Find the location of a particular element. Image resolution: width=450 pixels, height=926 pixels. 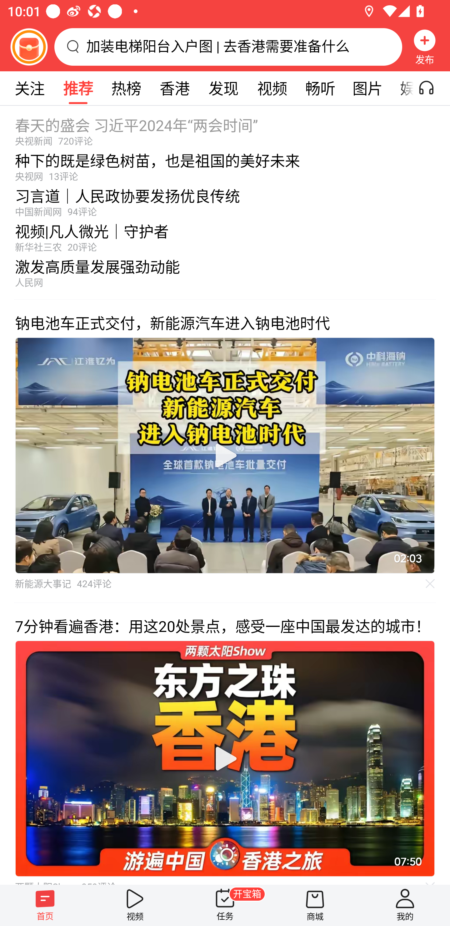

推荐 is located at coordinates (78, 88).